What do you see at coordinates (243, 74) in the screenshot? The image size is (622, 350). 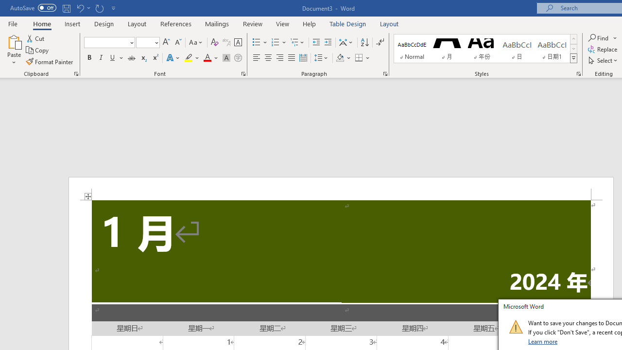 I see `Font...` at bounding box center [243, 74].